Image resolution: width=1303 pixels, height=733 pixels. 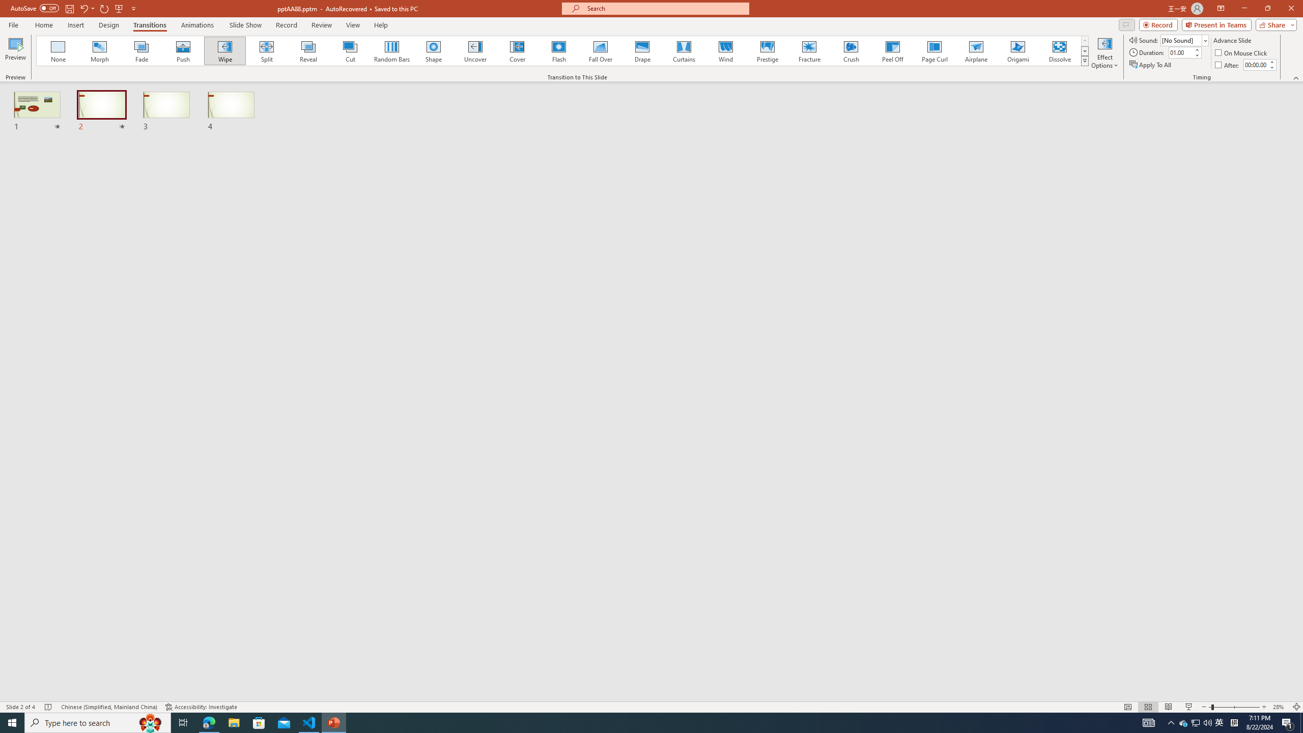 What do you see at coordinates (684, 51) in the screenshot?
I see `Curtains` at bounding box center [684, 51].